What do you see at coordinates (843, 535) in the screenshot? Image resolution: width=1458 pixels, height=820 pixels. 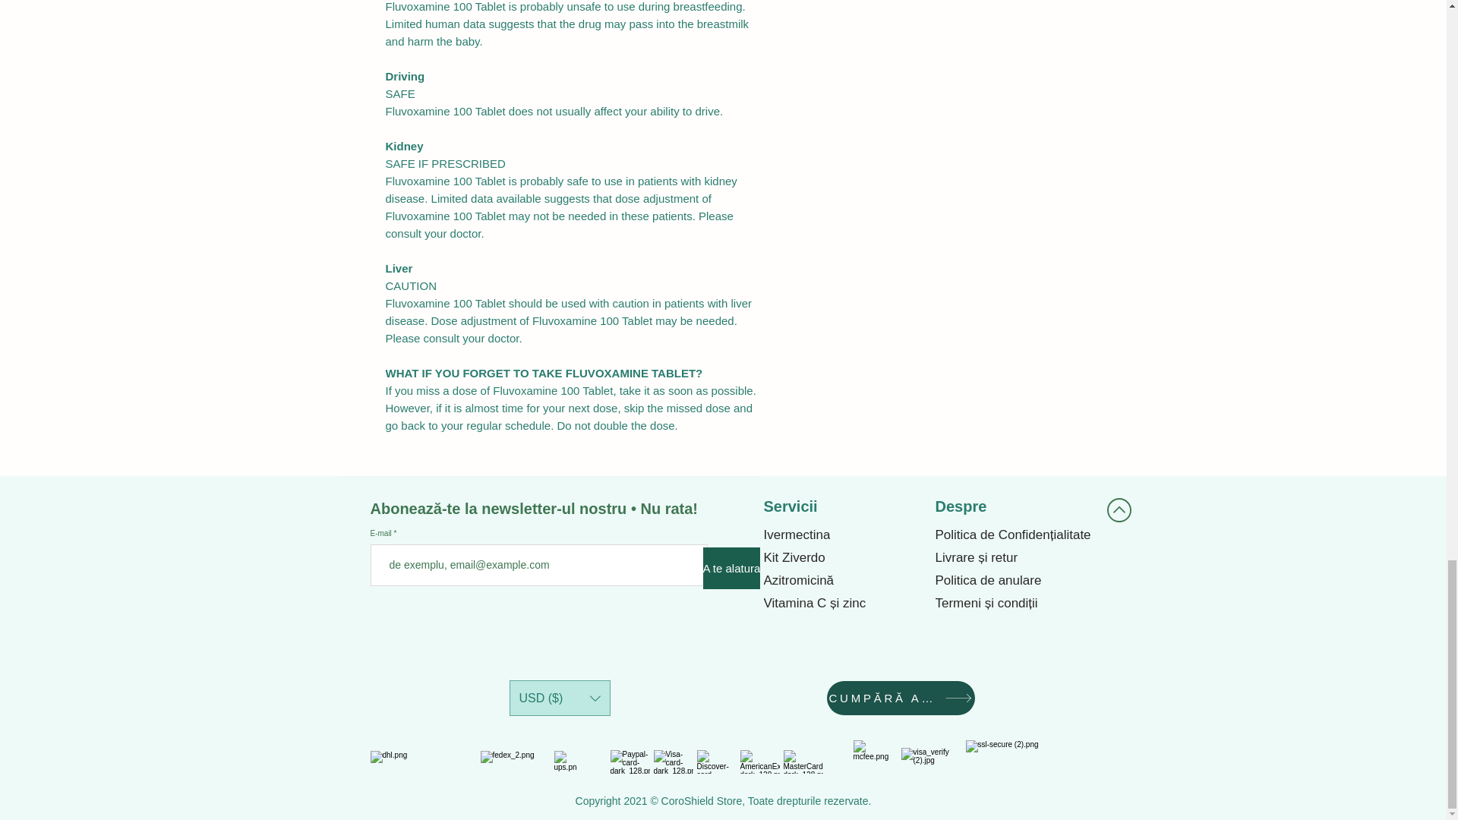 I see `Ivermectina` at bounding box center [843, 535].